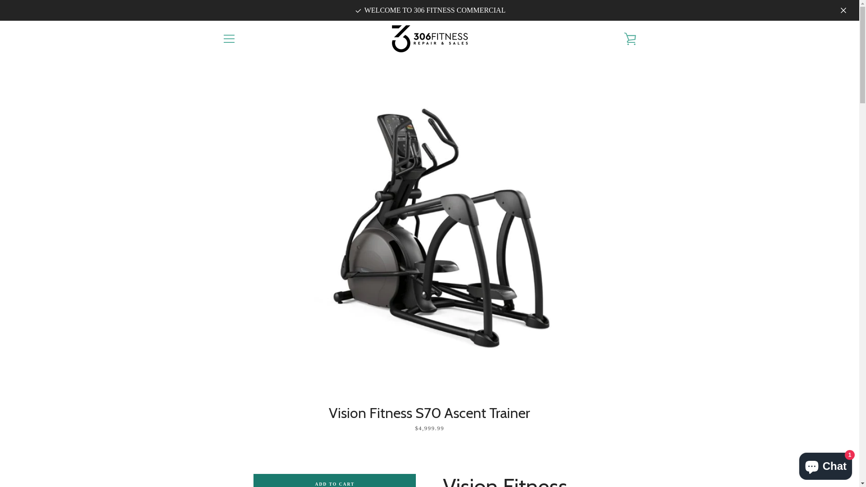 This screenshot has width=866, height=487. I want to click on VIEW CART, so click(630, 39).